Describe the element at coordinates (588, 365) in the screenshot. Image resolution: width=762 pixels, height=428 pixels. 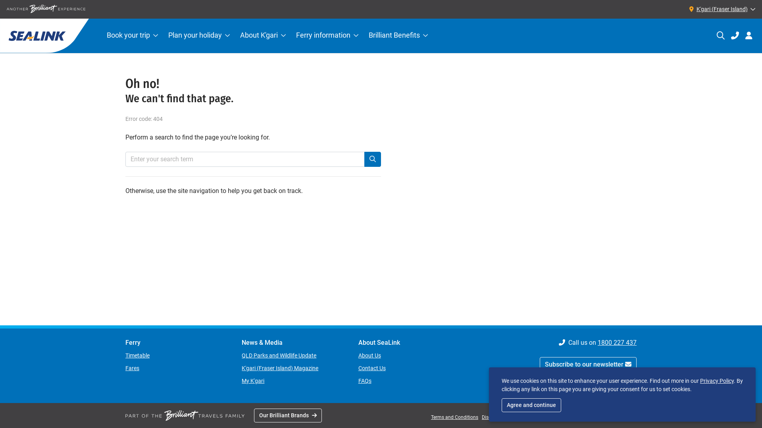
I see `Subscribe to our newsletter` at that location.